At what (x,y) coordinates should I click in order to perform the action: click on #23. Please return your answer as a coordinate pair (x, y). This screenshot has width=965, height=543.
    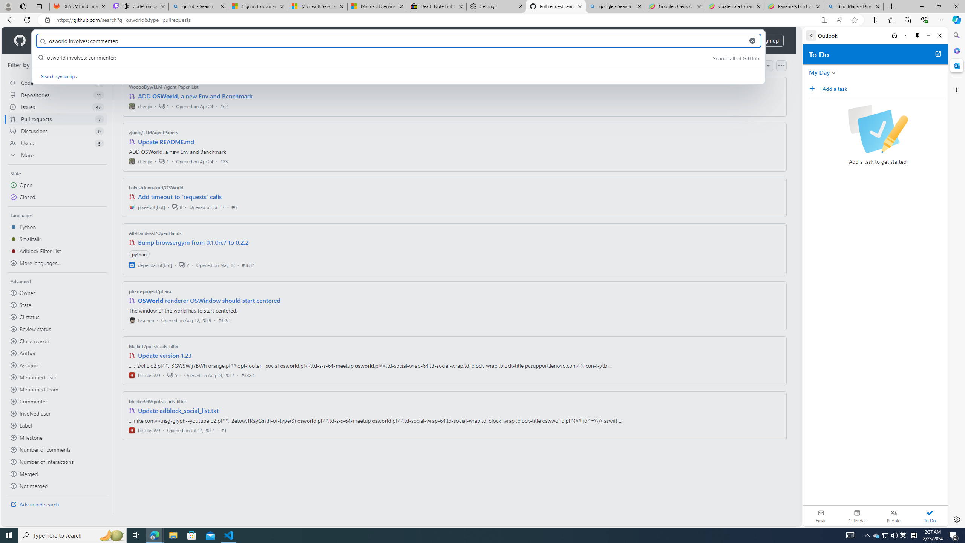
    Looking at the image, I should click on (224, 161).